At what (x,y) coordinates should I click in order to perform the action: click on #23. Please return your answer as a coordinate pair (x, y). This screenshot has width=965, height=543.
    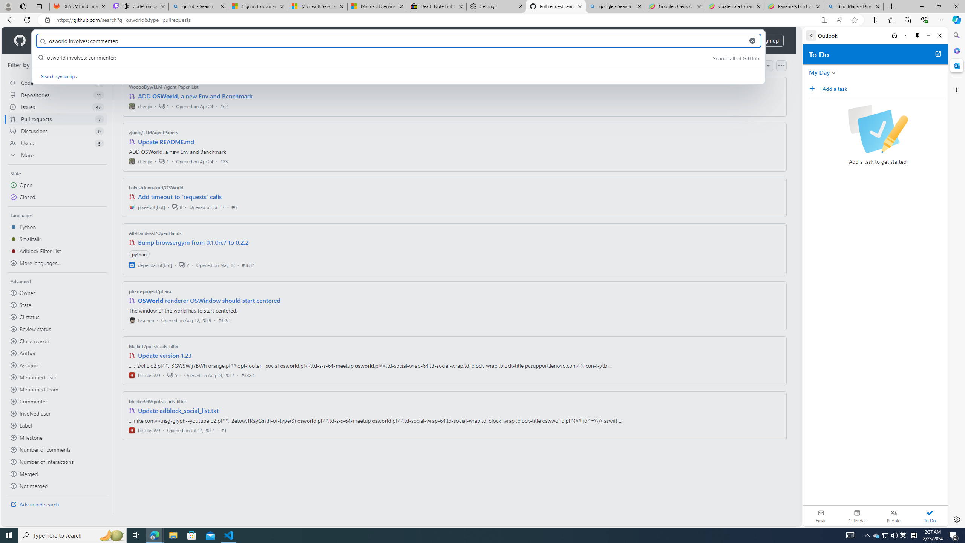
    Looking at the image, I should click on (224, 161).